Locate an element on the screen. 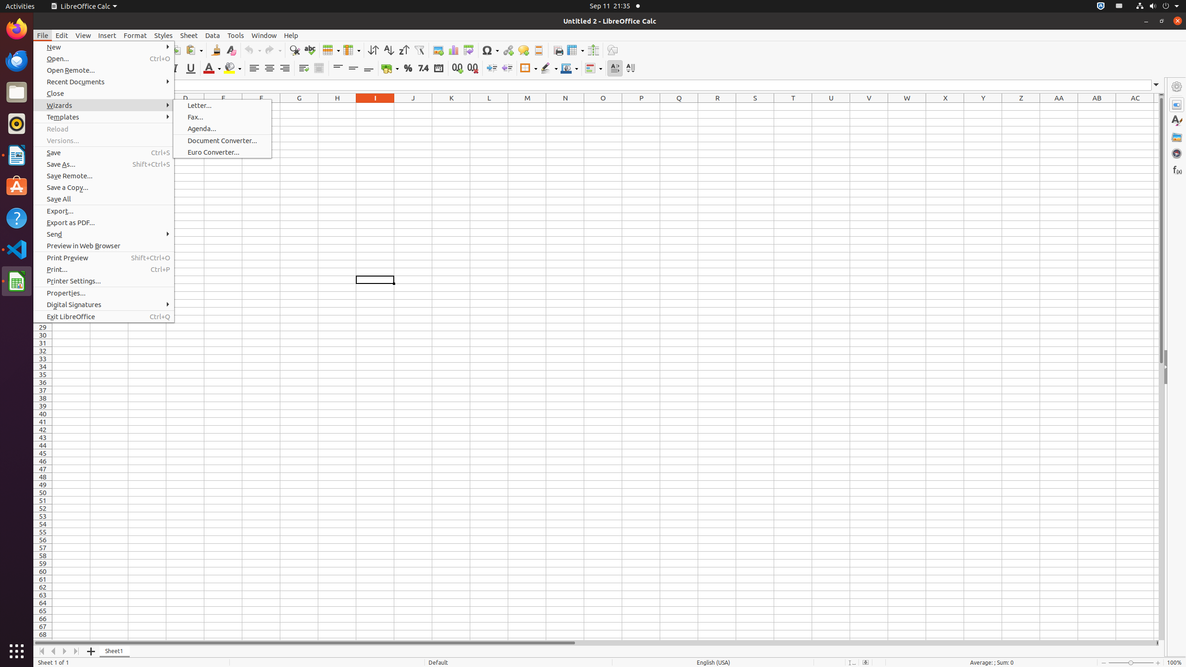  Move Left is located at coordinates (54, 651).